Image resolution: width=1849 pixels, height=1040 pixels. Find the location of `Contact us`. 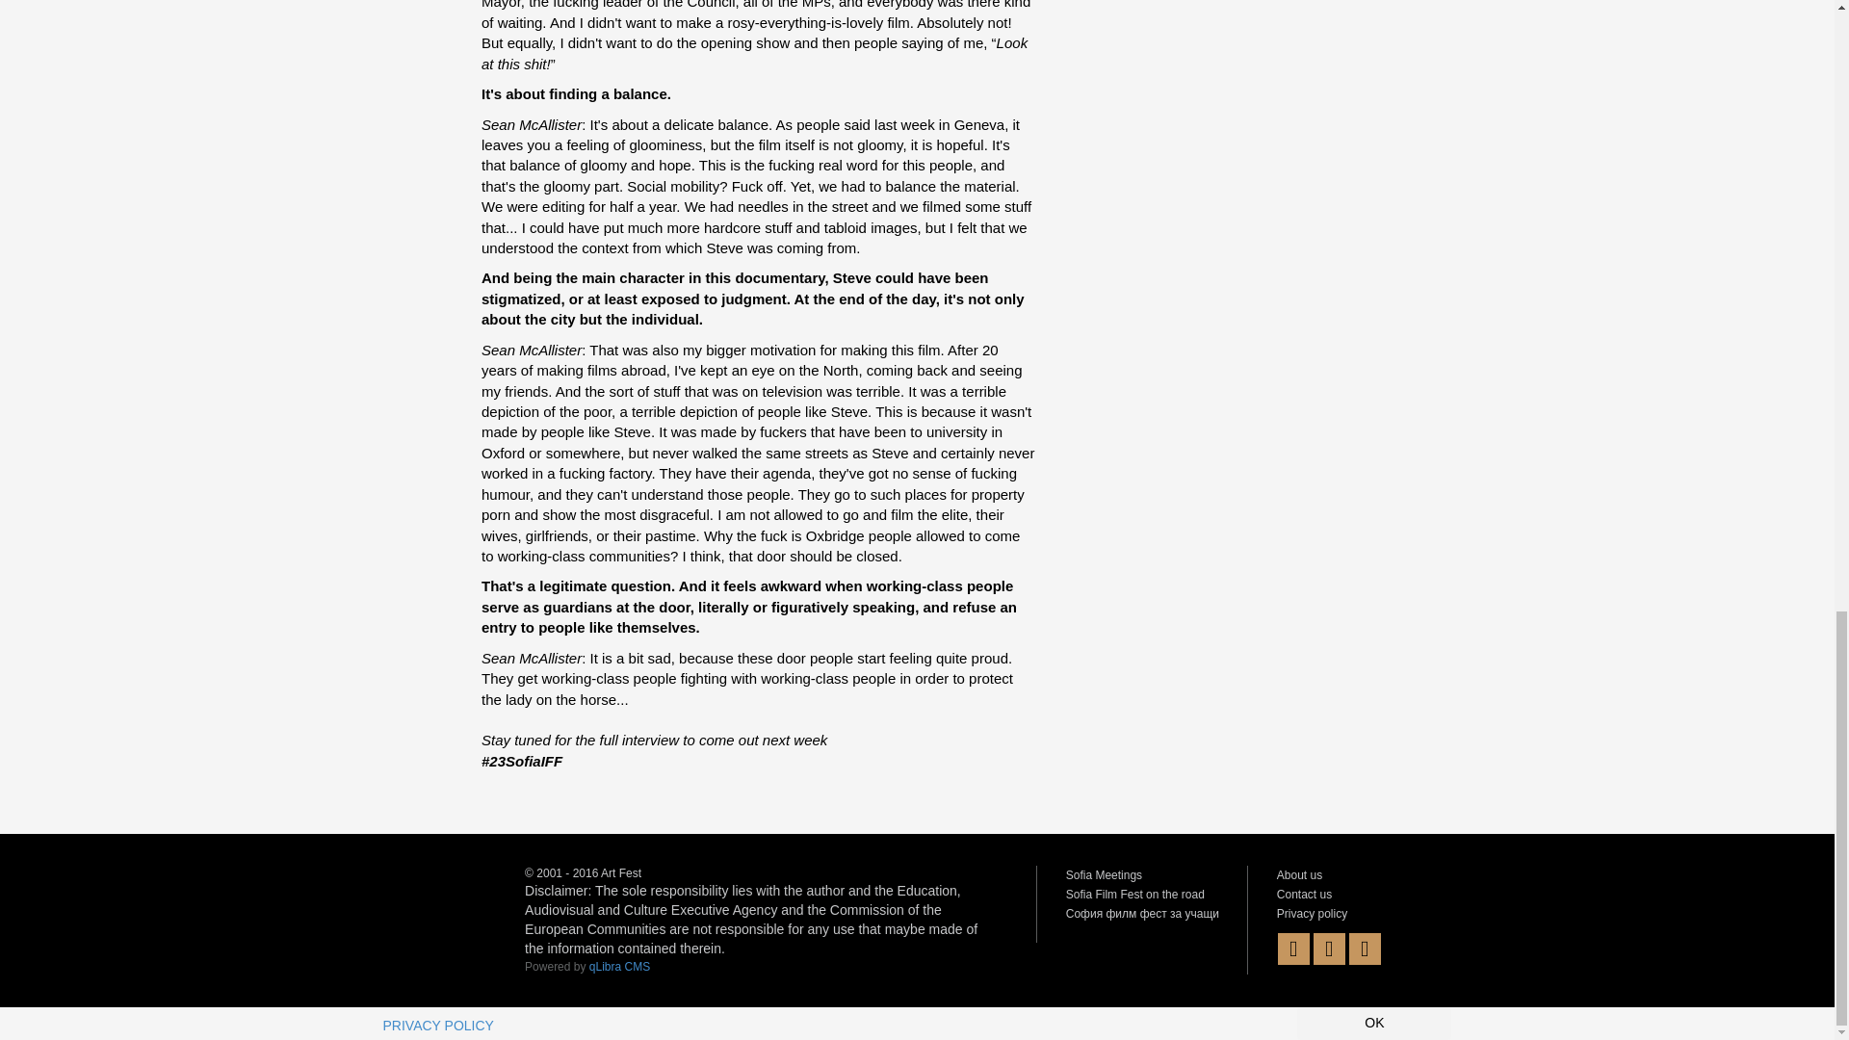

Contact us is located at coordinates (1304, 895).